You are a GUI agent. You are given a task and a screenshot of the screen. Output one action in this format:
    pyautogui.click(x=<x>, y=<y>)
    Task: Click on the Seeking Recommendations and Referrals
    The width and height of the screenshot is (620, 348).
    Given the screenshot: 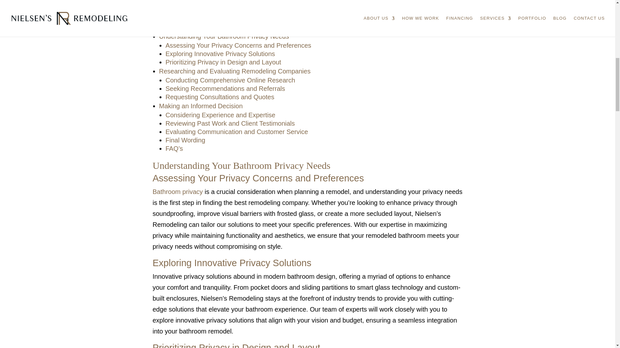 What is the action you would take?
    pyautogui.click(x=225, y=88)
    